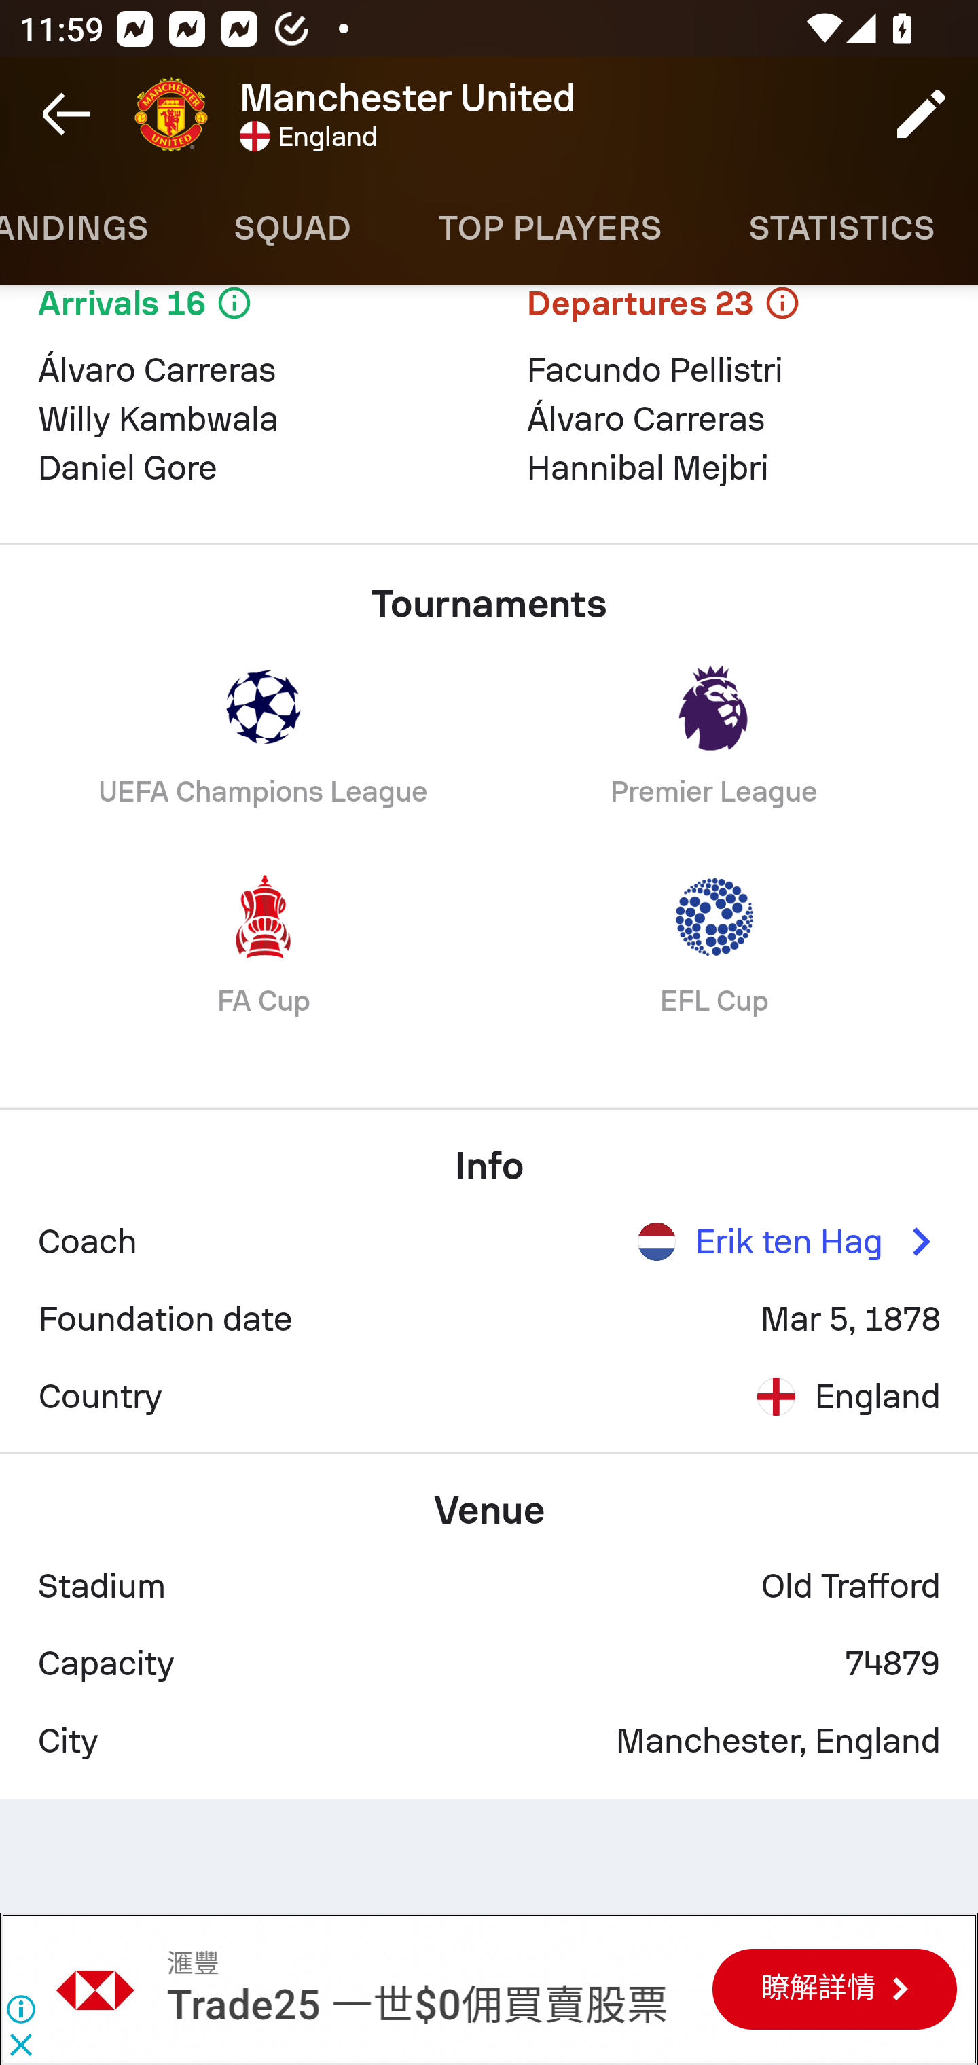 The height and width of the screenshot is (2065, 978). What do you see at coordinates (95, 228) in the screenshot?
I see `Standings STANDINGS` at bounding box center [95, 228].